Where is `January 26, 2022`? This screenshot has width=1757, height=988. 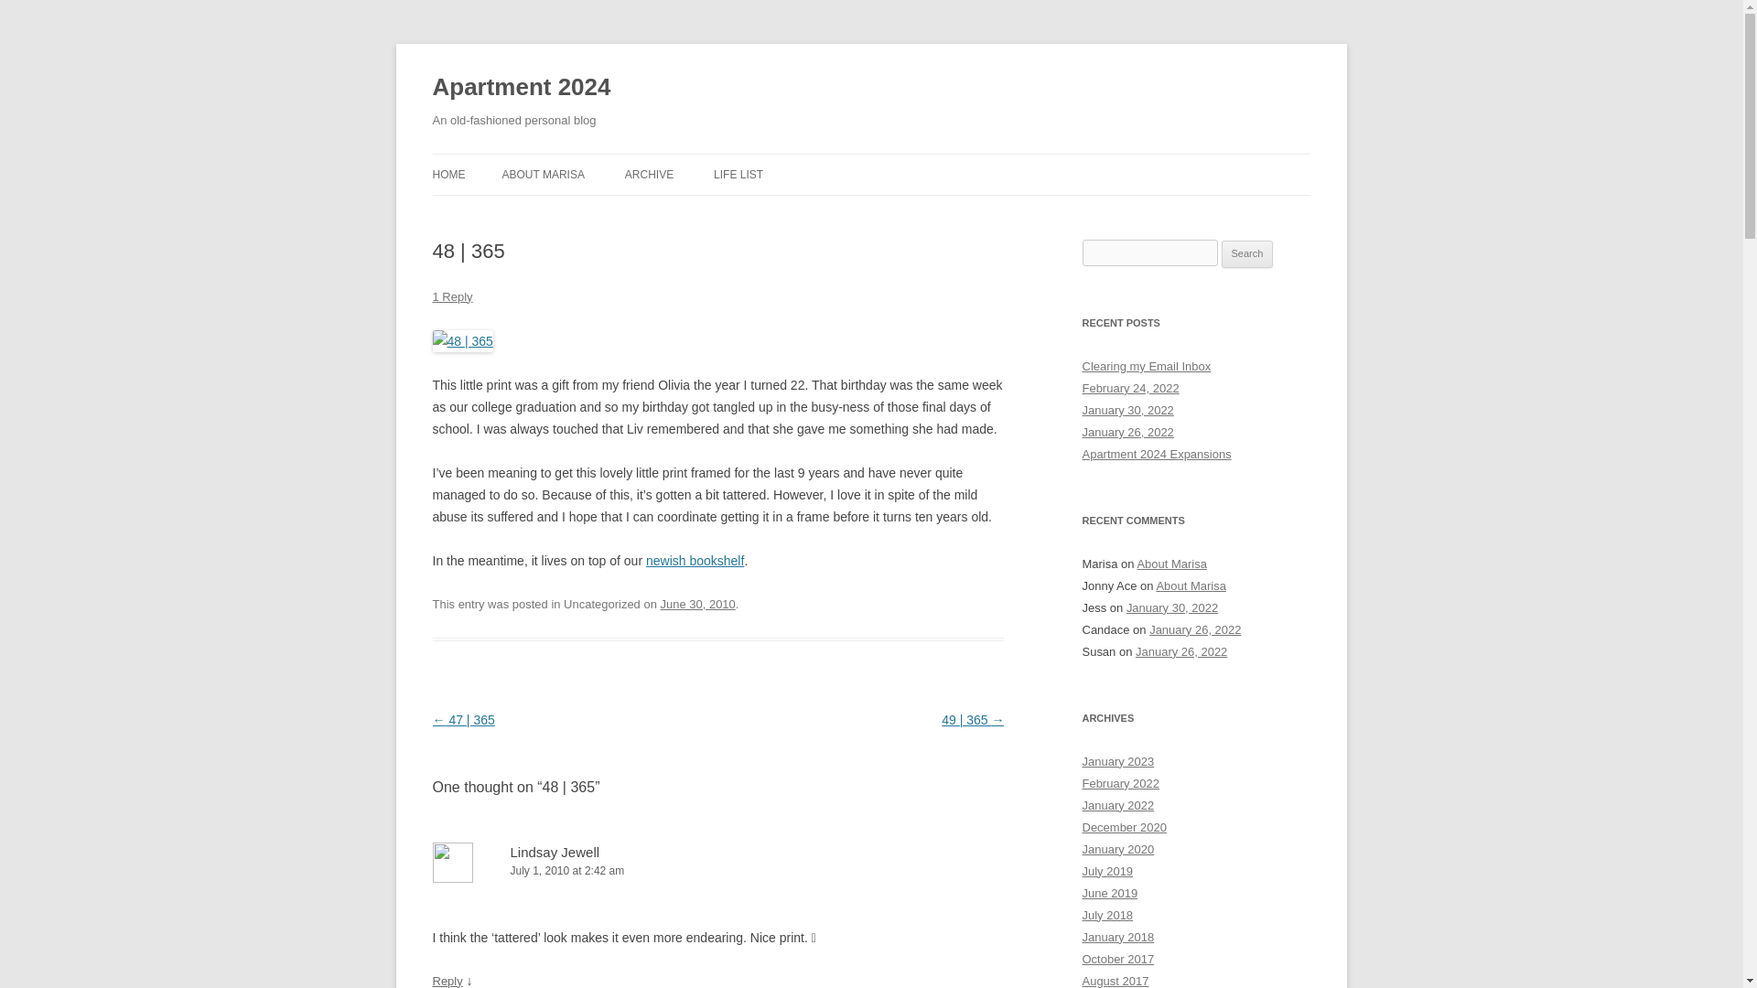
January 26, 2022 is located at coordinates (1194, 629).